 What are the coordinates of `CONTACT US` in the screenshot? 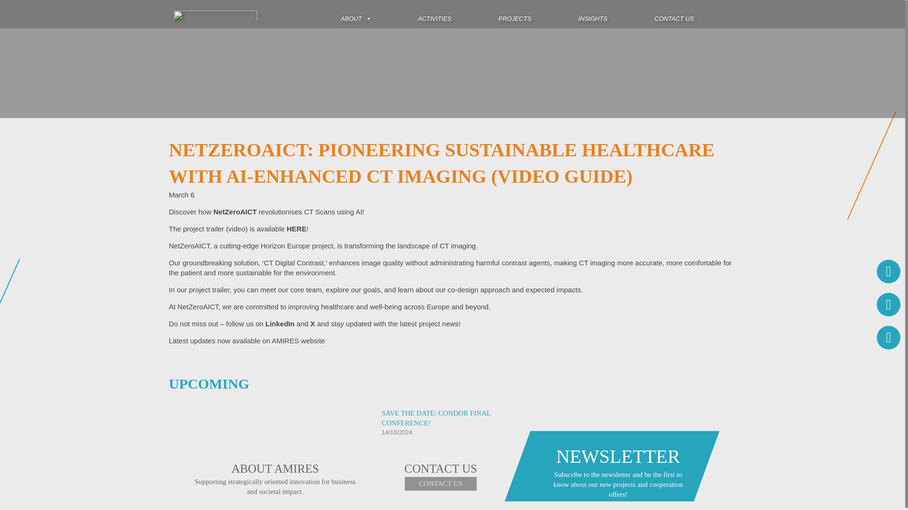 It's located at (441, 484).